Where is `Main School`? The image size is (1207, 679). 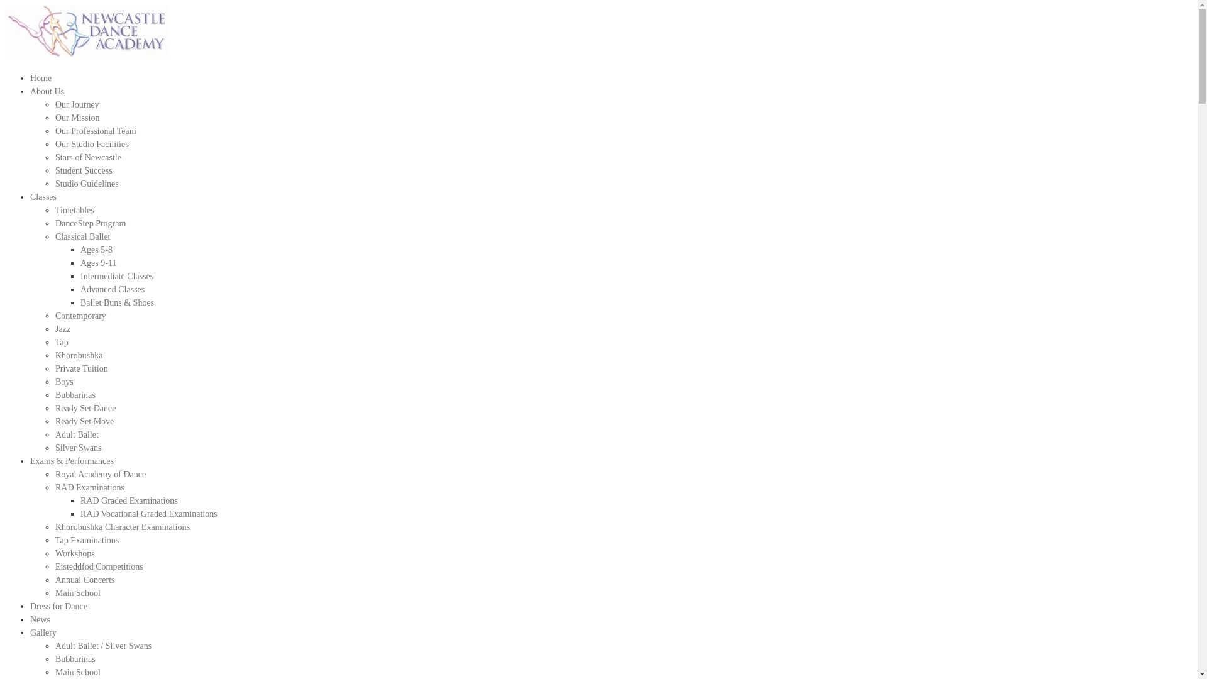 Main School is located at coordinates (78, 593).